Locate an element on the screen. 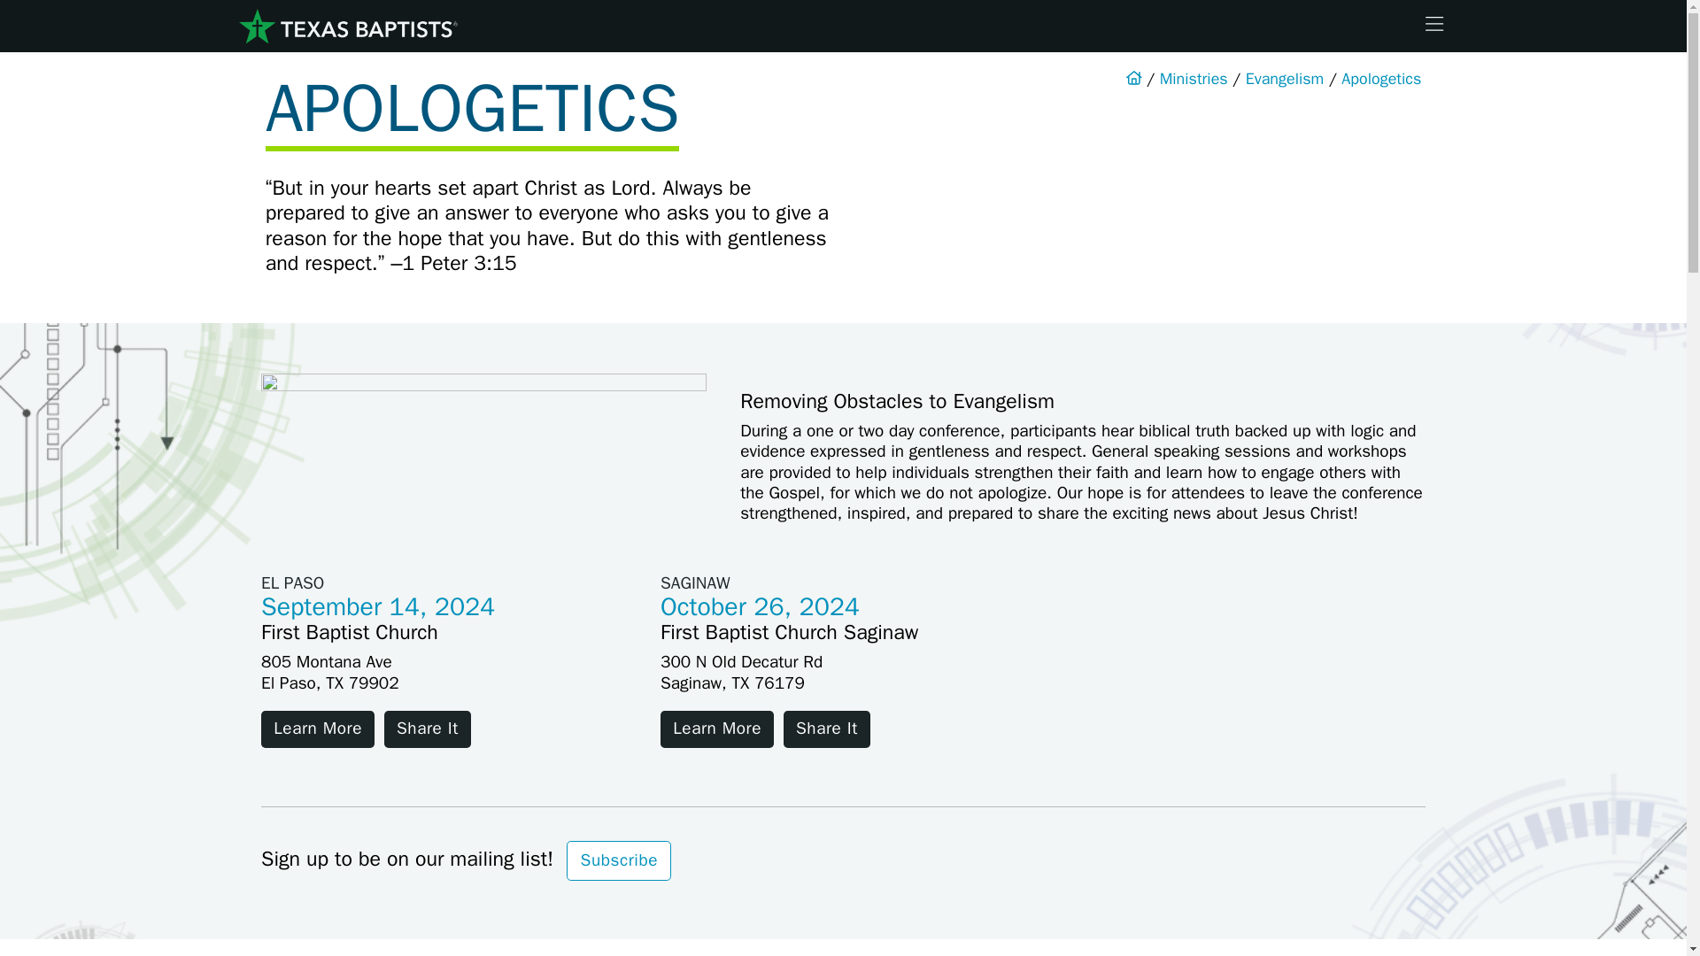  Home is located at coordinates (347, 27).